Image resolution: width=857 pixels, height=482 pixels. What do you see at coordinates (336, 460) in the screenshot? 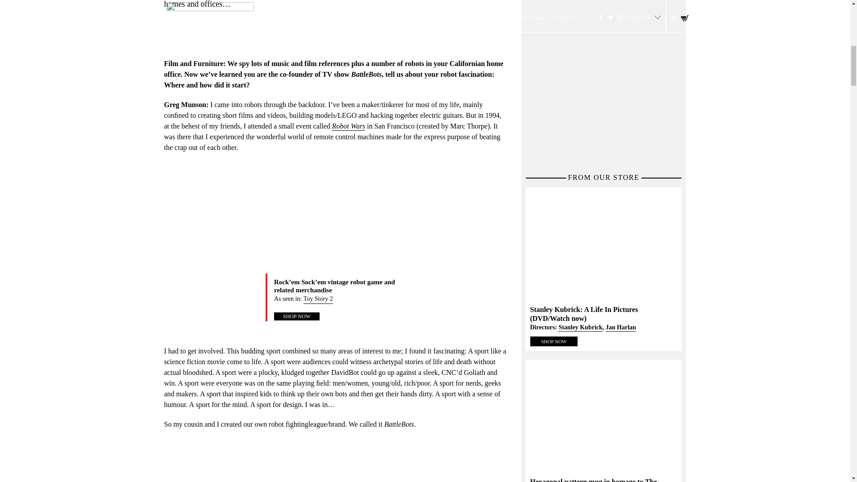
I see `This is BattleBots!` at bounding box center [336, 460].